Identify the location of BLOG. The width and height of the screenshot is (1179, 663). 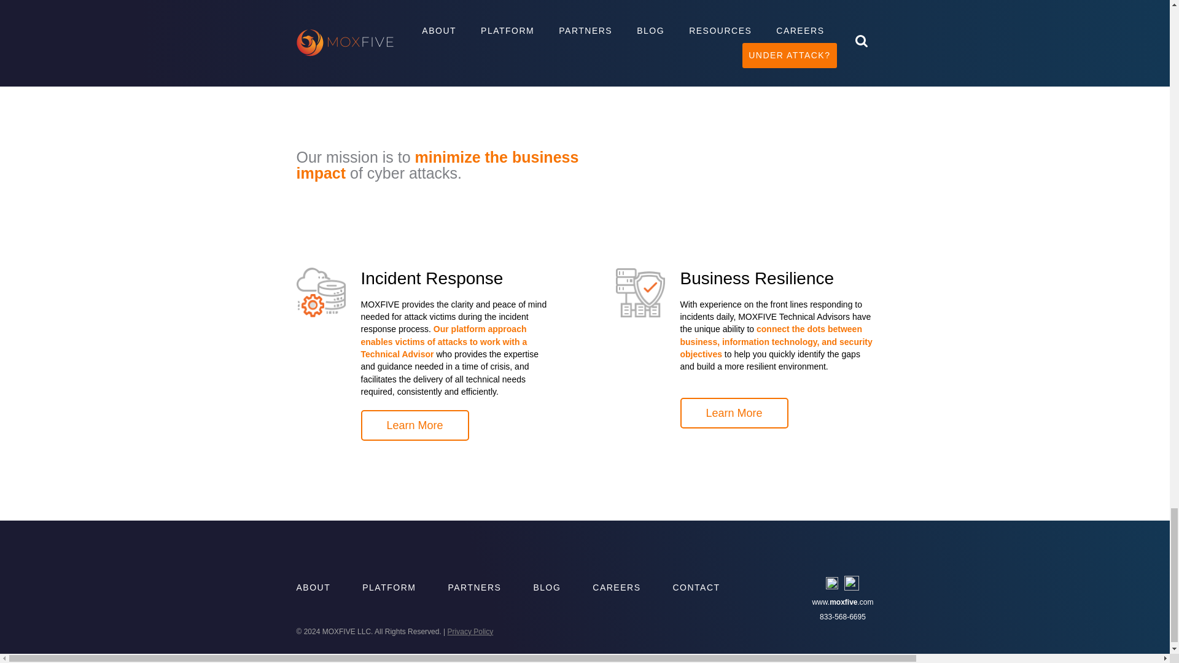
(547, 587).